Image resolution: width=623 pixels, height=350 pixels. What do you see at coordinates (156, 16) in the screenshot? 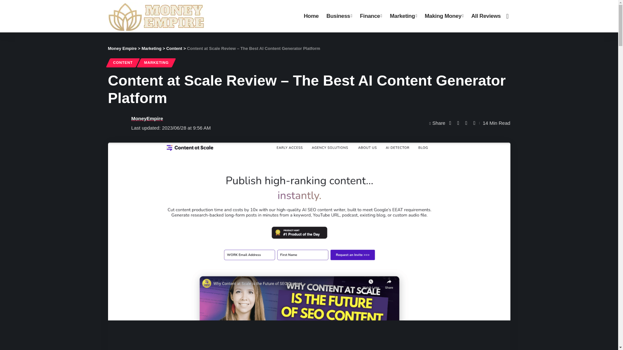
I see `Money Empire` at bounding box center [156, 16].